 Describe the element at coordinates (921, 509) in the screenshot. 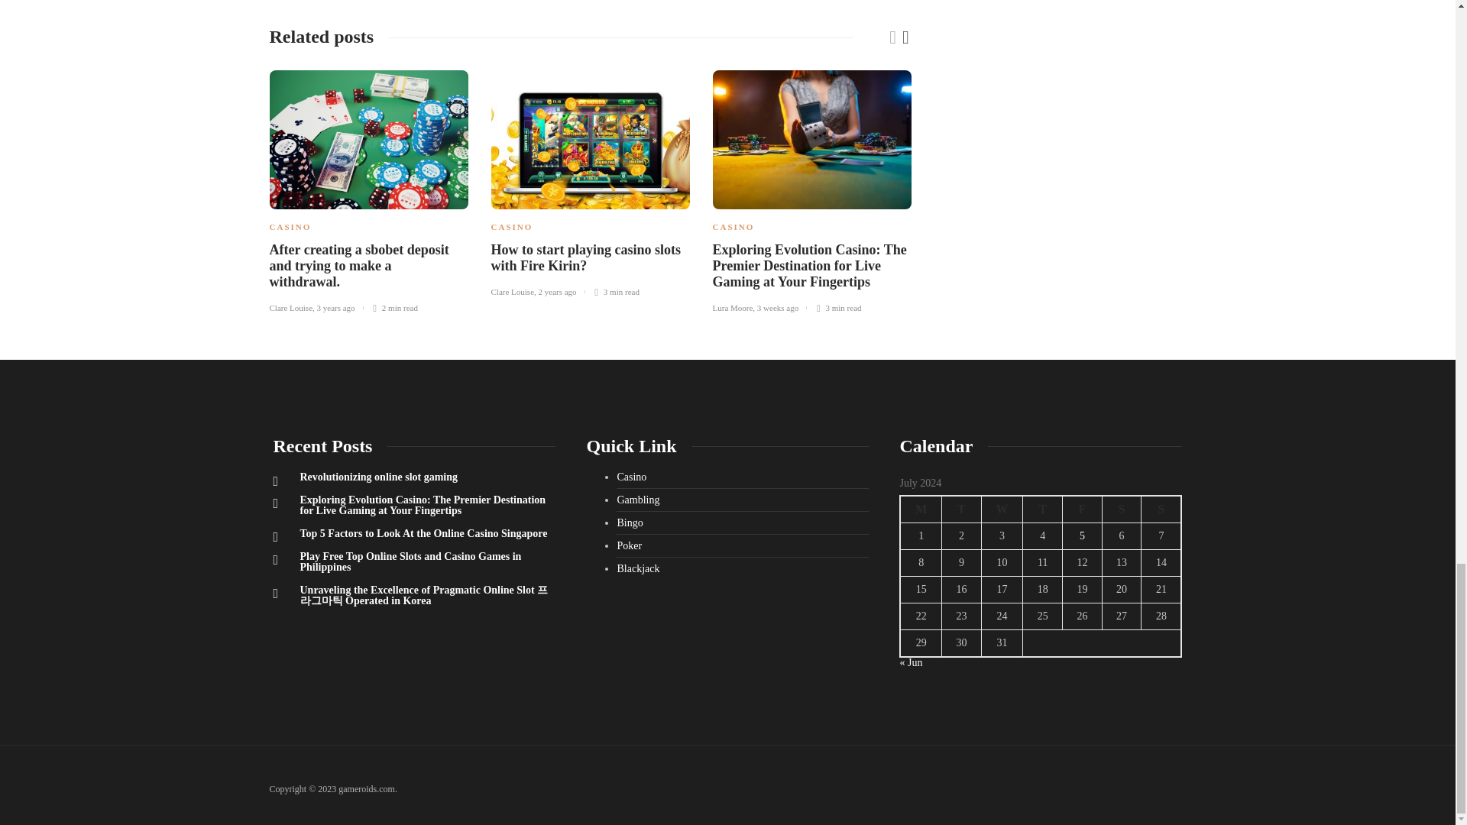

I see `Monday` at that location.